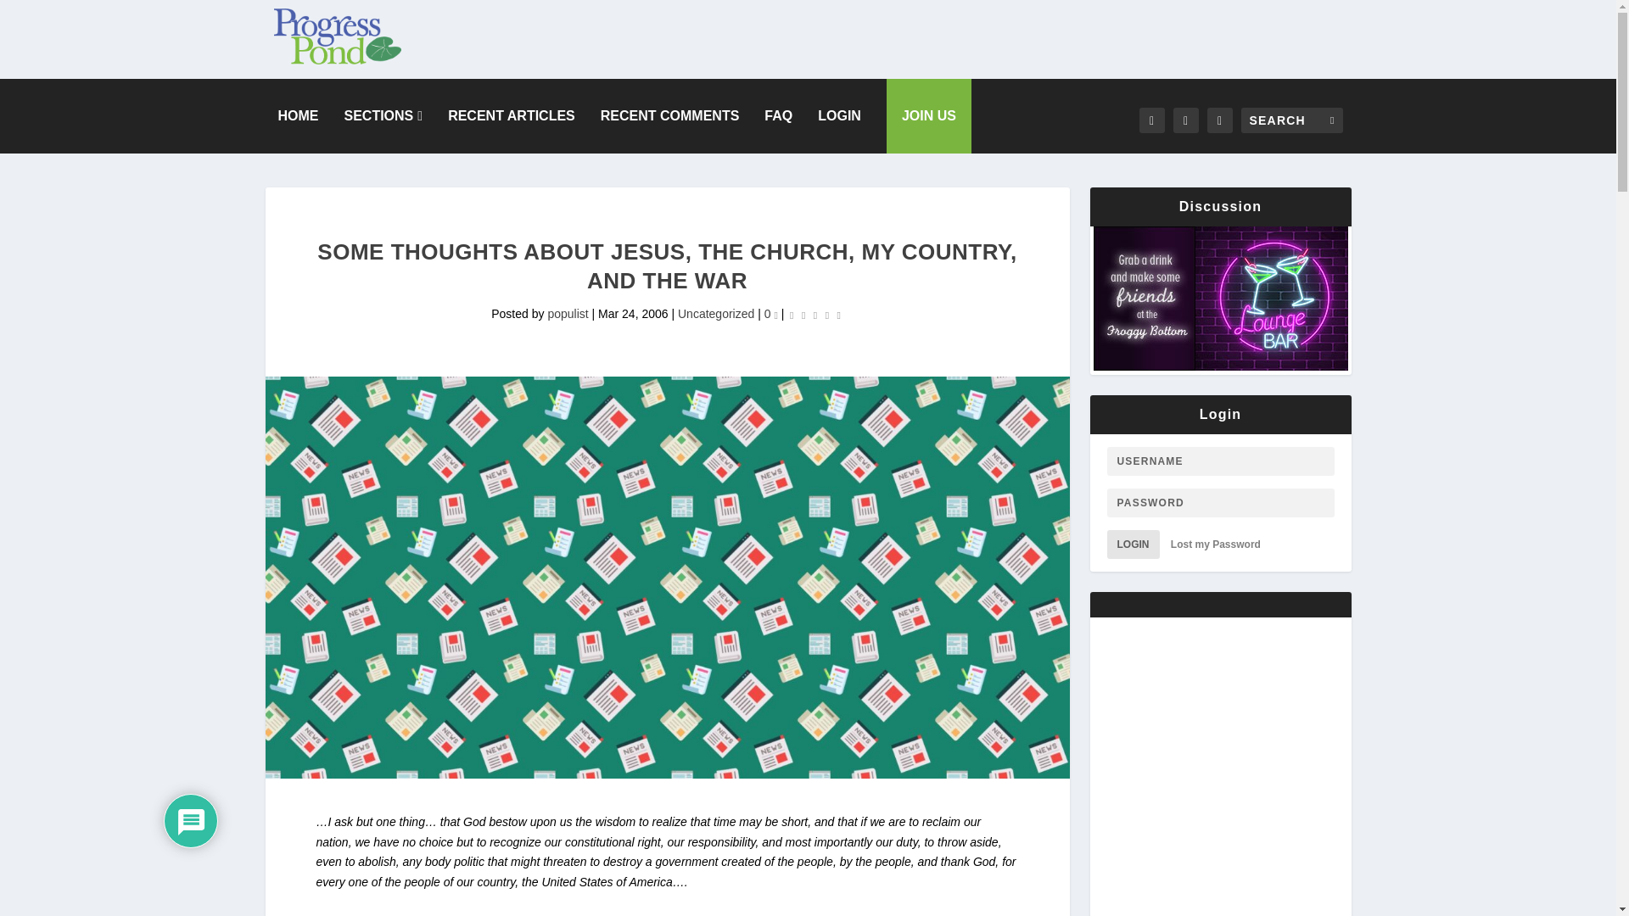 This screenshot has width=1629, height=916. Describe the element at coordinates (814, 315) in the screenshot. I see `Rating: 0.00` at that location.